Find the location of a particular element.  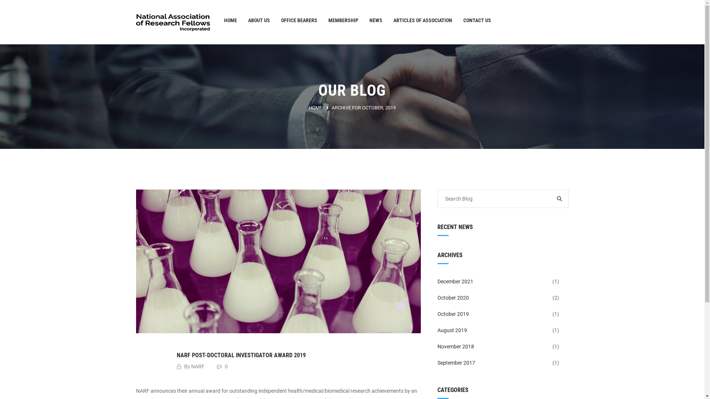

October 2020 is located at coordinates (494, 298).